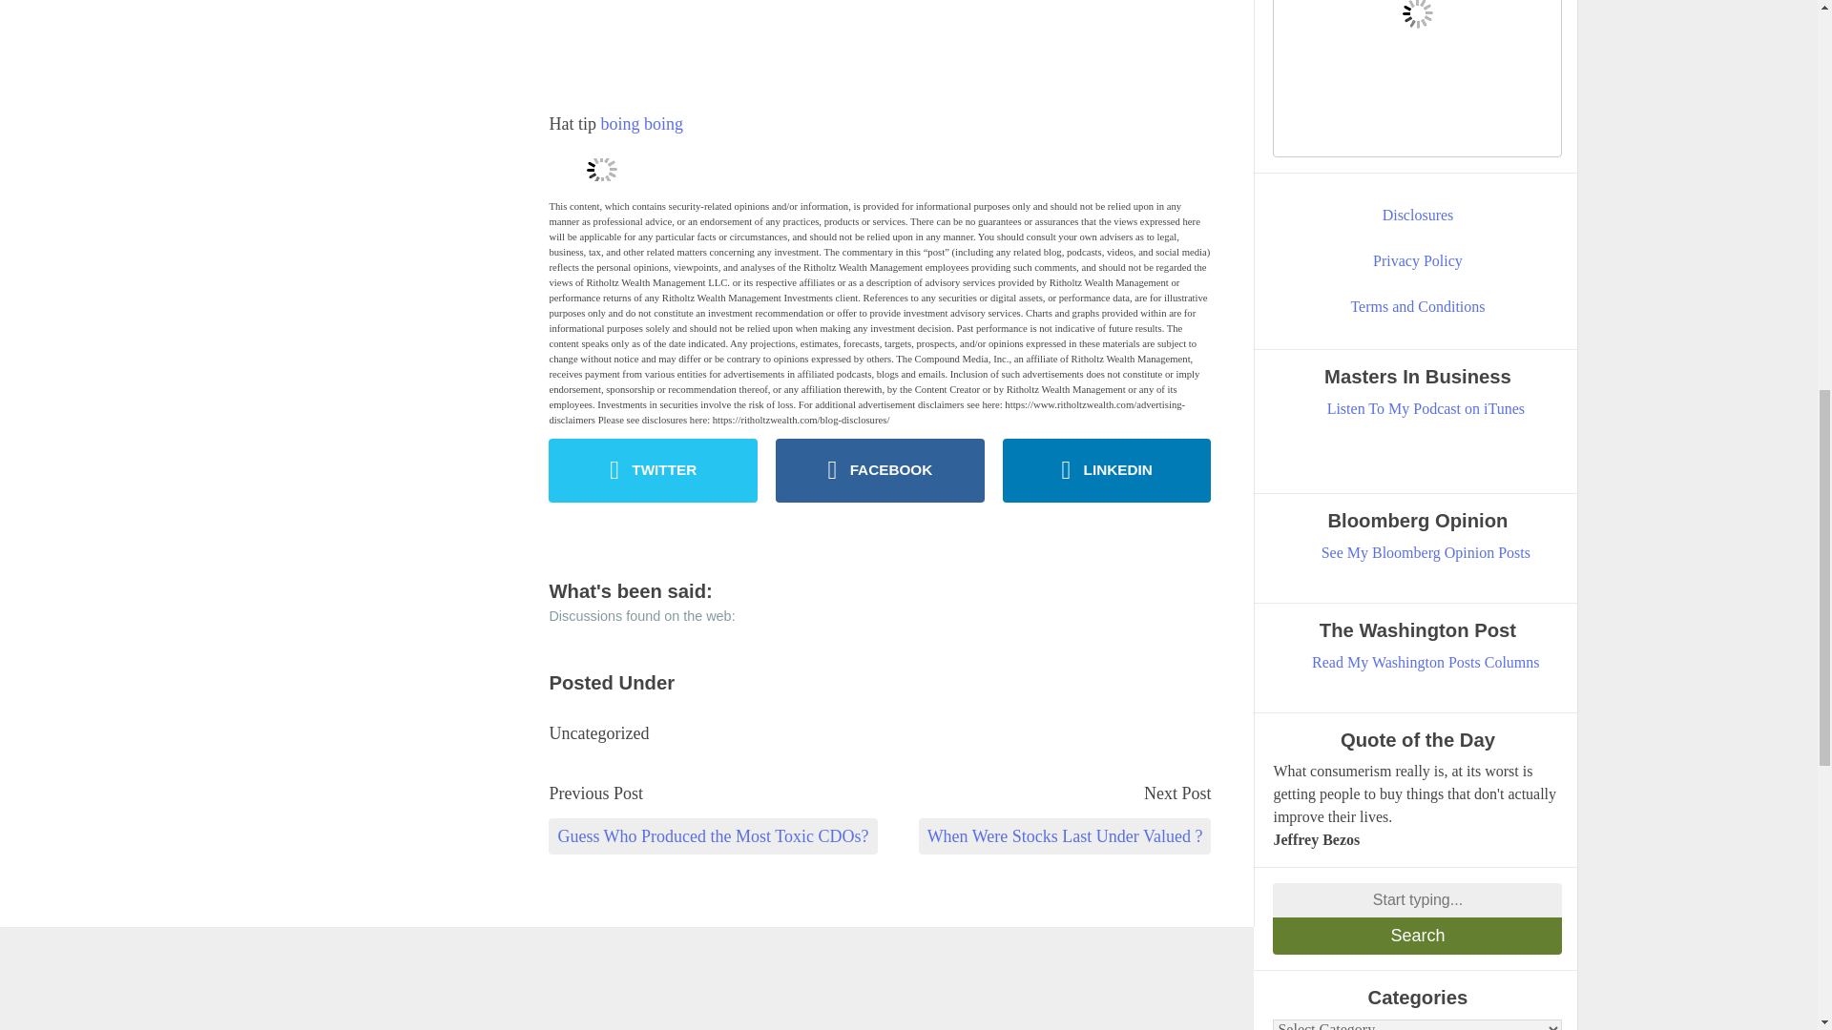 The width and height of the screenshot is (1832, 1030). I want to click on TWITTER, so click(653, 471).